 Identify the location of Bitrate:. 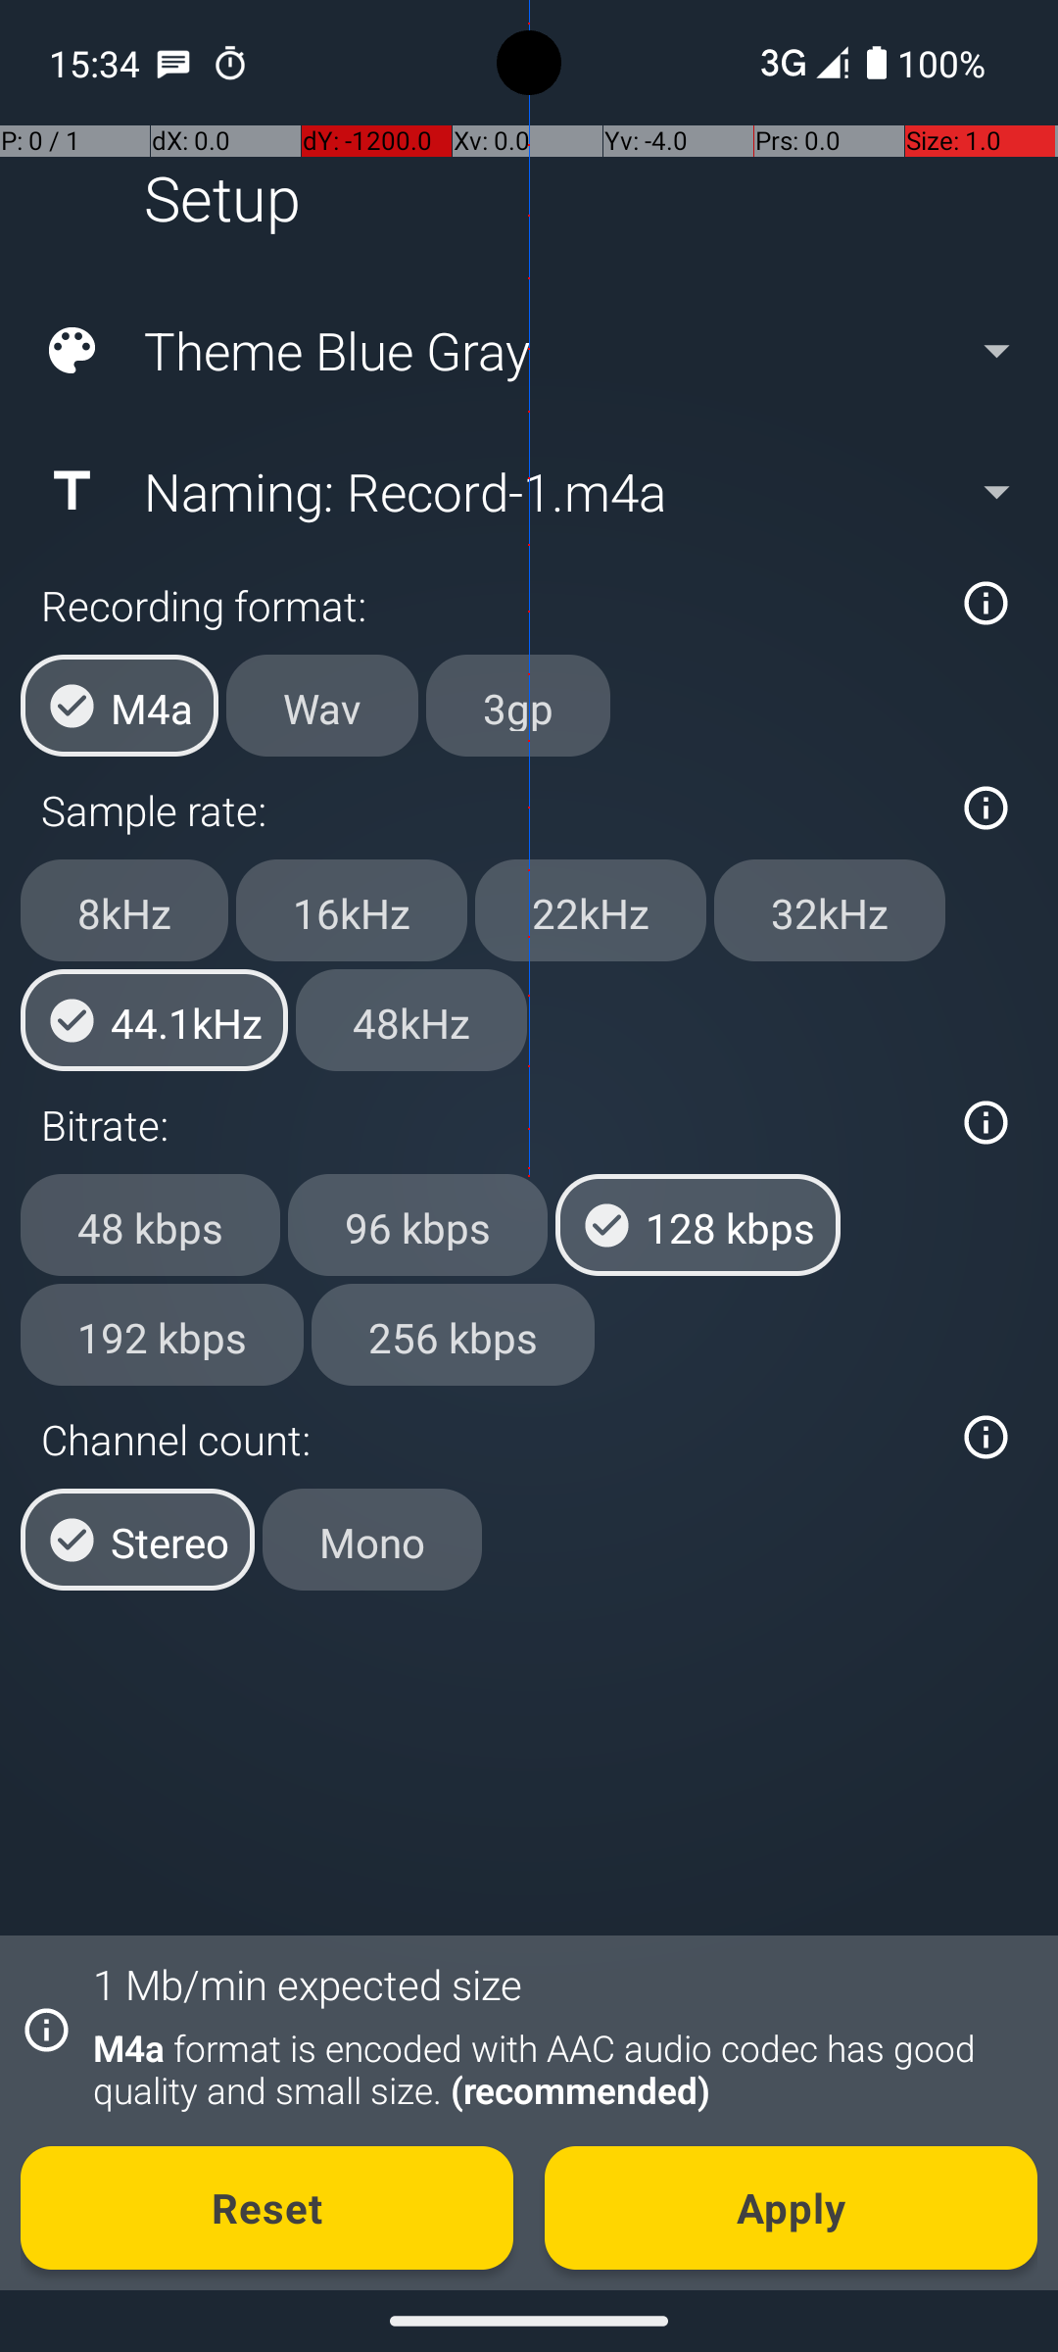
(488, 1125).